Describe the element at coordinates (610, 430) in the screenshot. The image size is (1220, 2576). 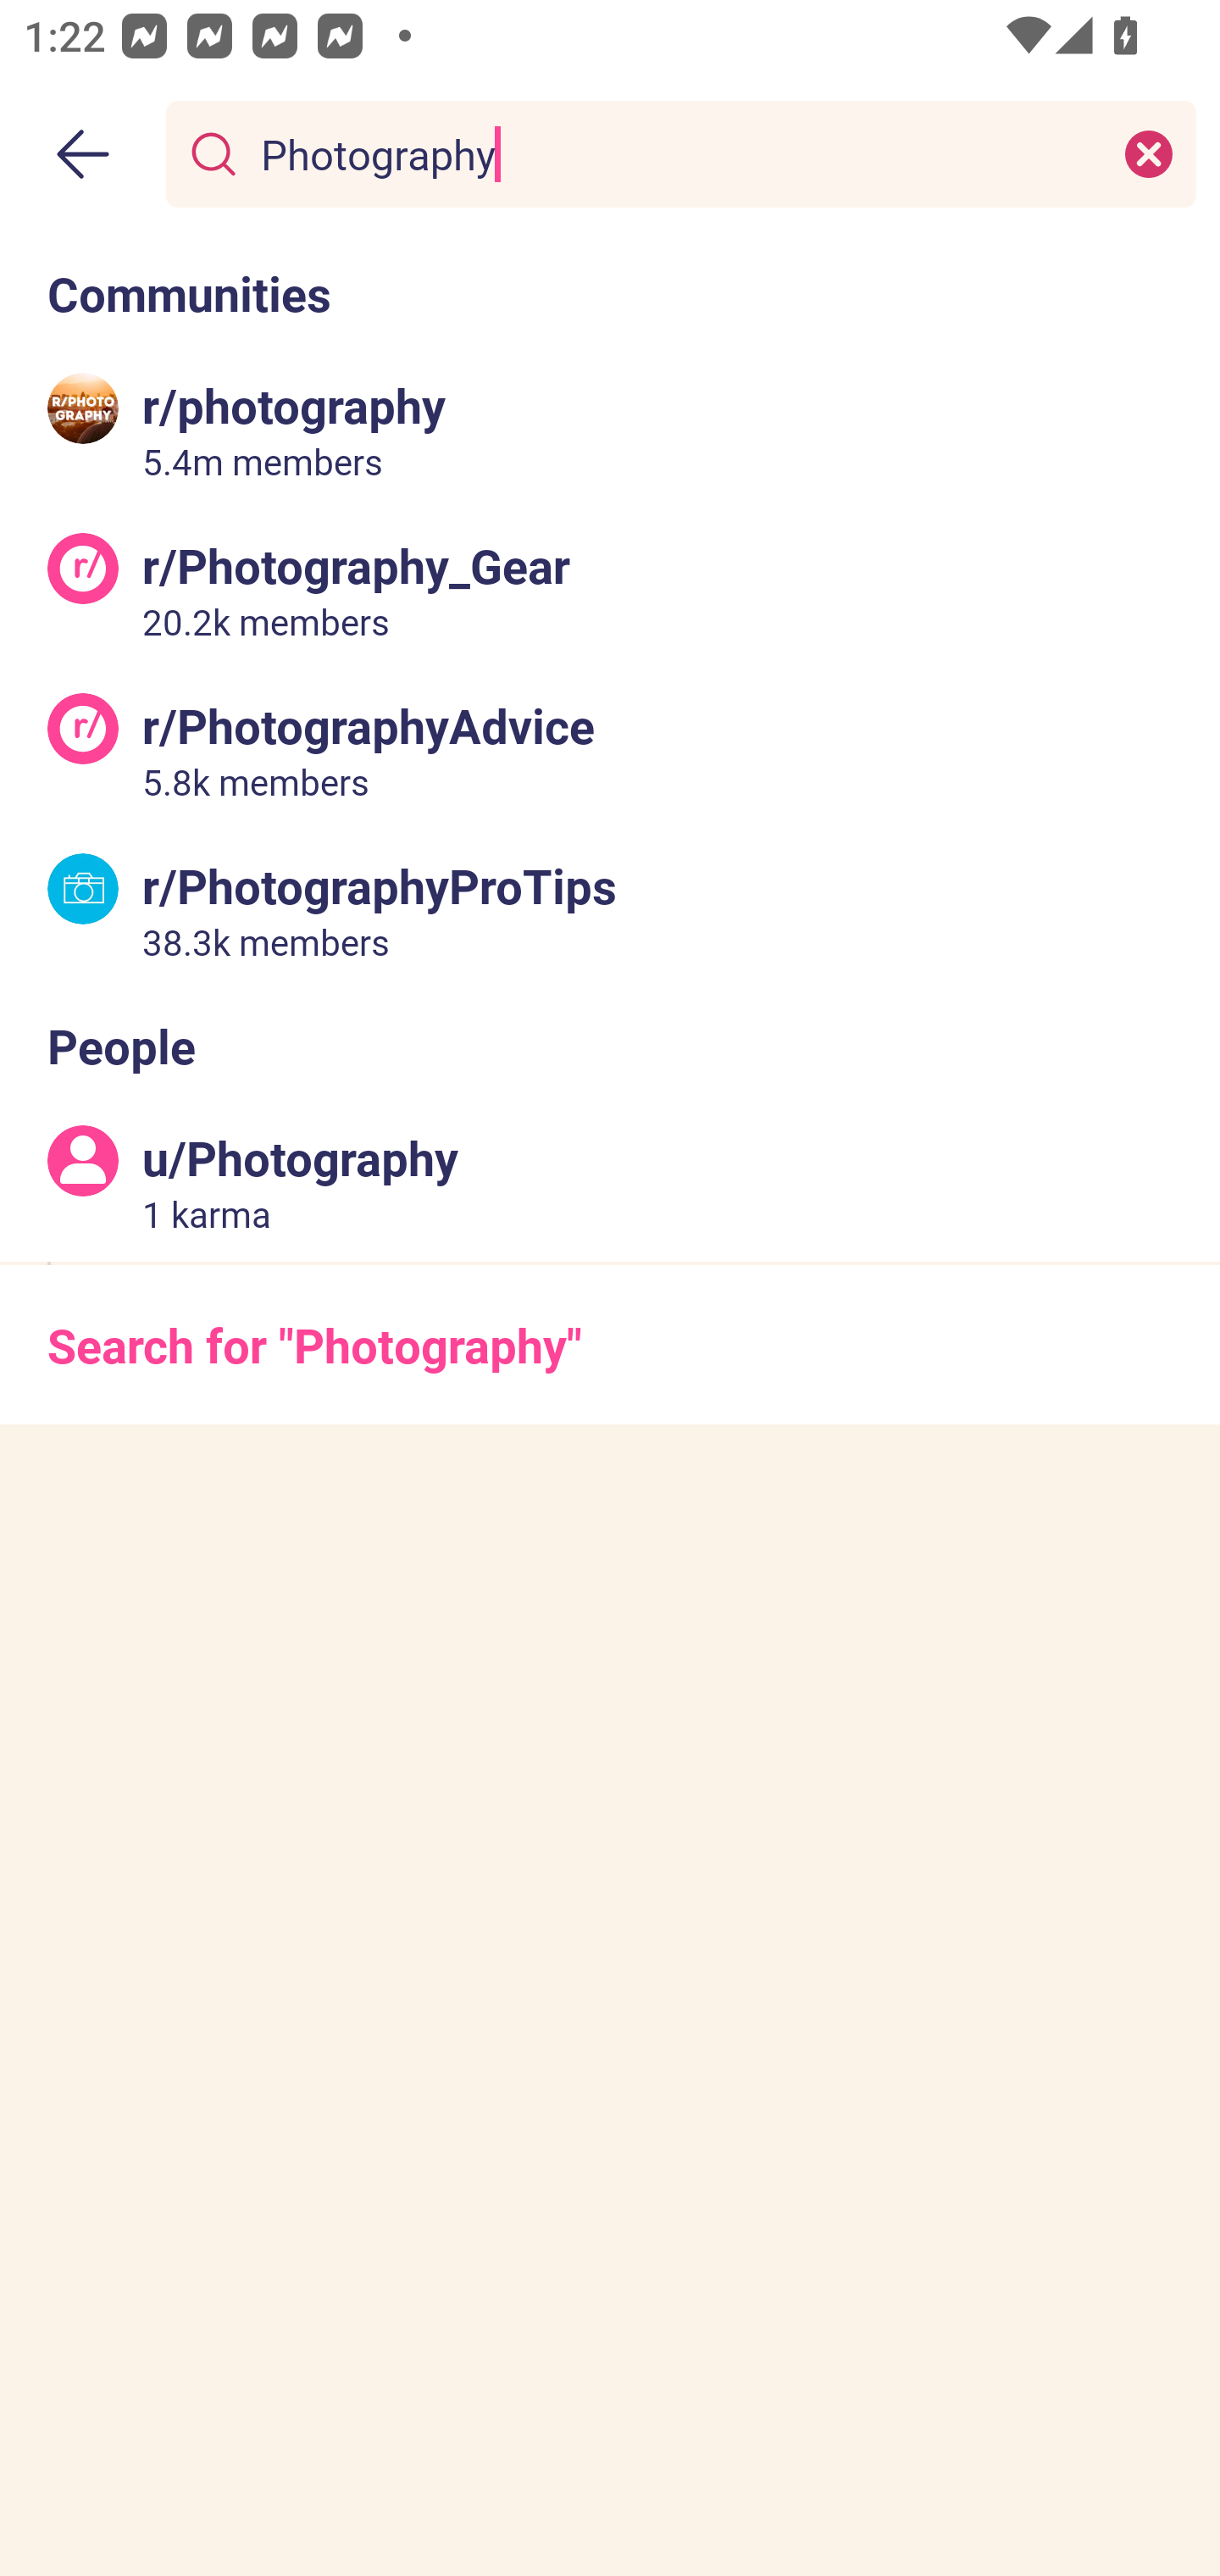
I see `r/photography 5.4m members 5.4 million members` at that location.